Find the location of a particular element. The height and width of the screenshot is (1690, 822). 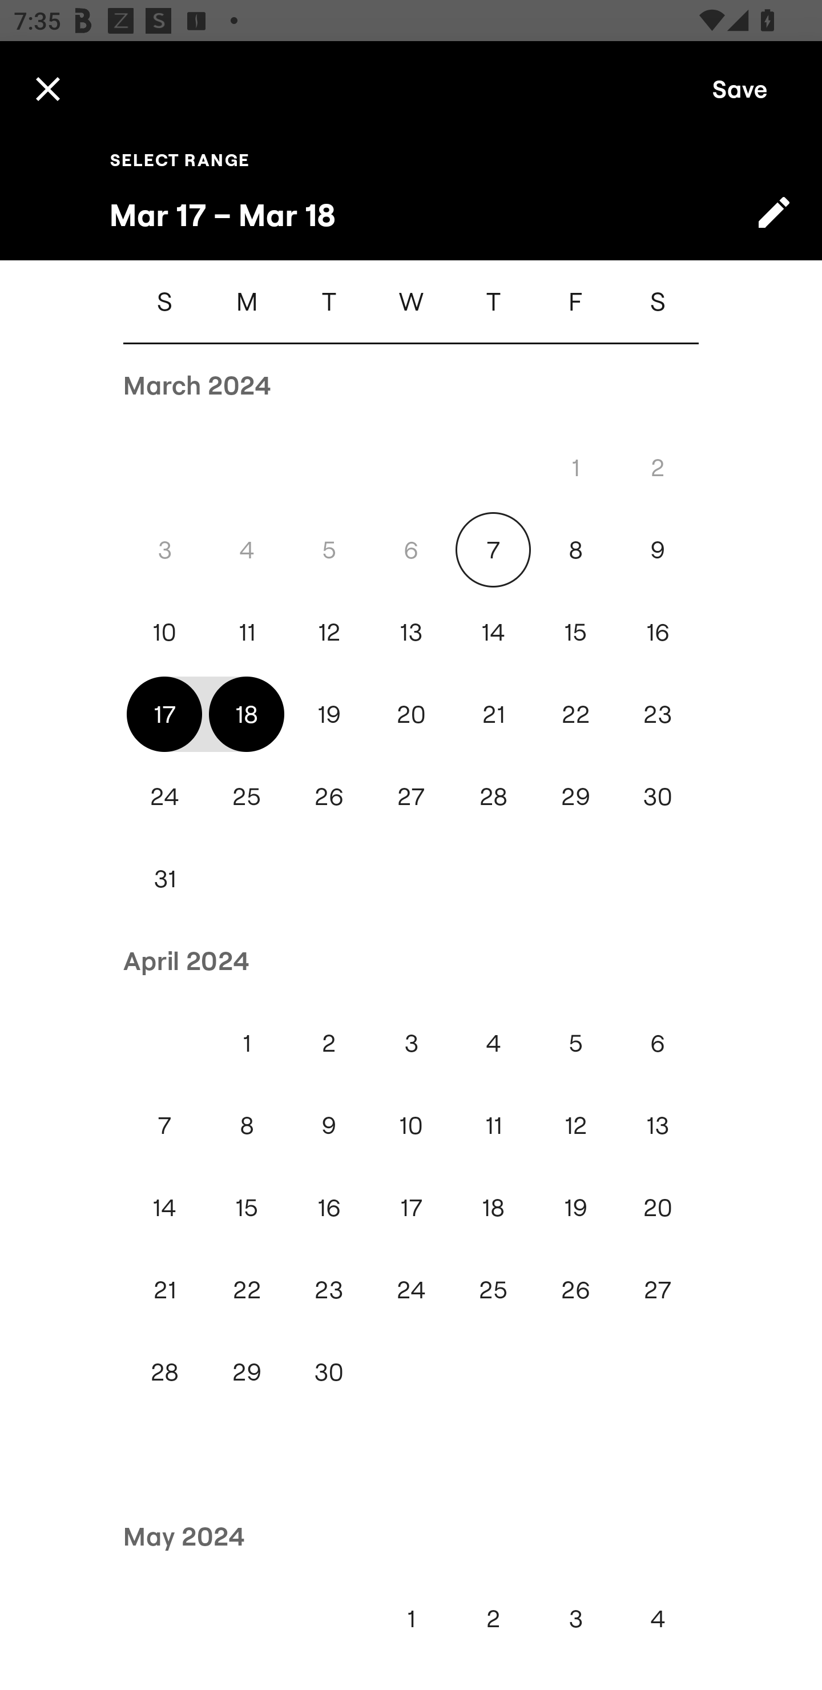

13 Wed, Mar 13 is located at coordinates (411, 632).